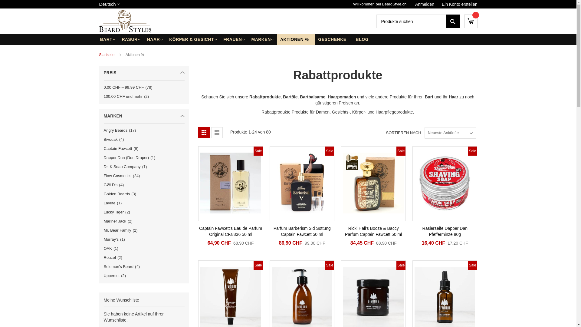 Image resolution: width=581 pixels, height=327 pixels. I want to click on Solomon's Beard4, so click(123, 266).